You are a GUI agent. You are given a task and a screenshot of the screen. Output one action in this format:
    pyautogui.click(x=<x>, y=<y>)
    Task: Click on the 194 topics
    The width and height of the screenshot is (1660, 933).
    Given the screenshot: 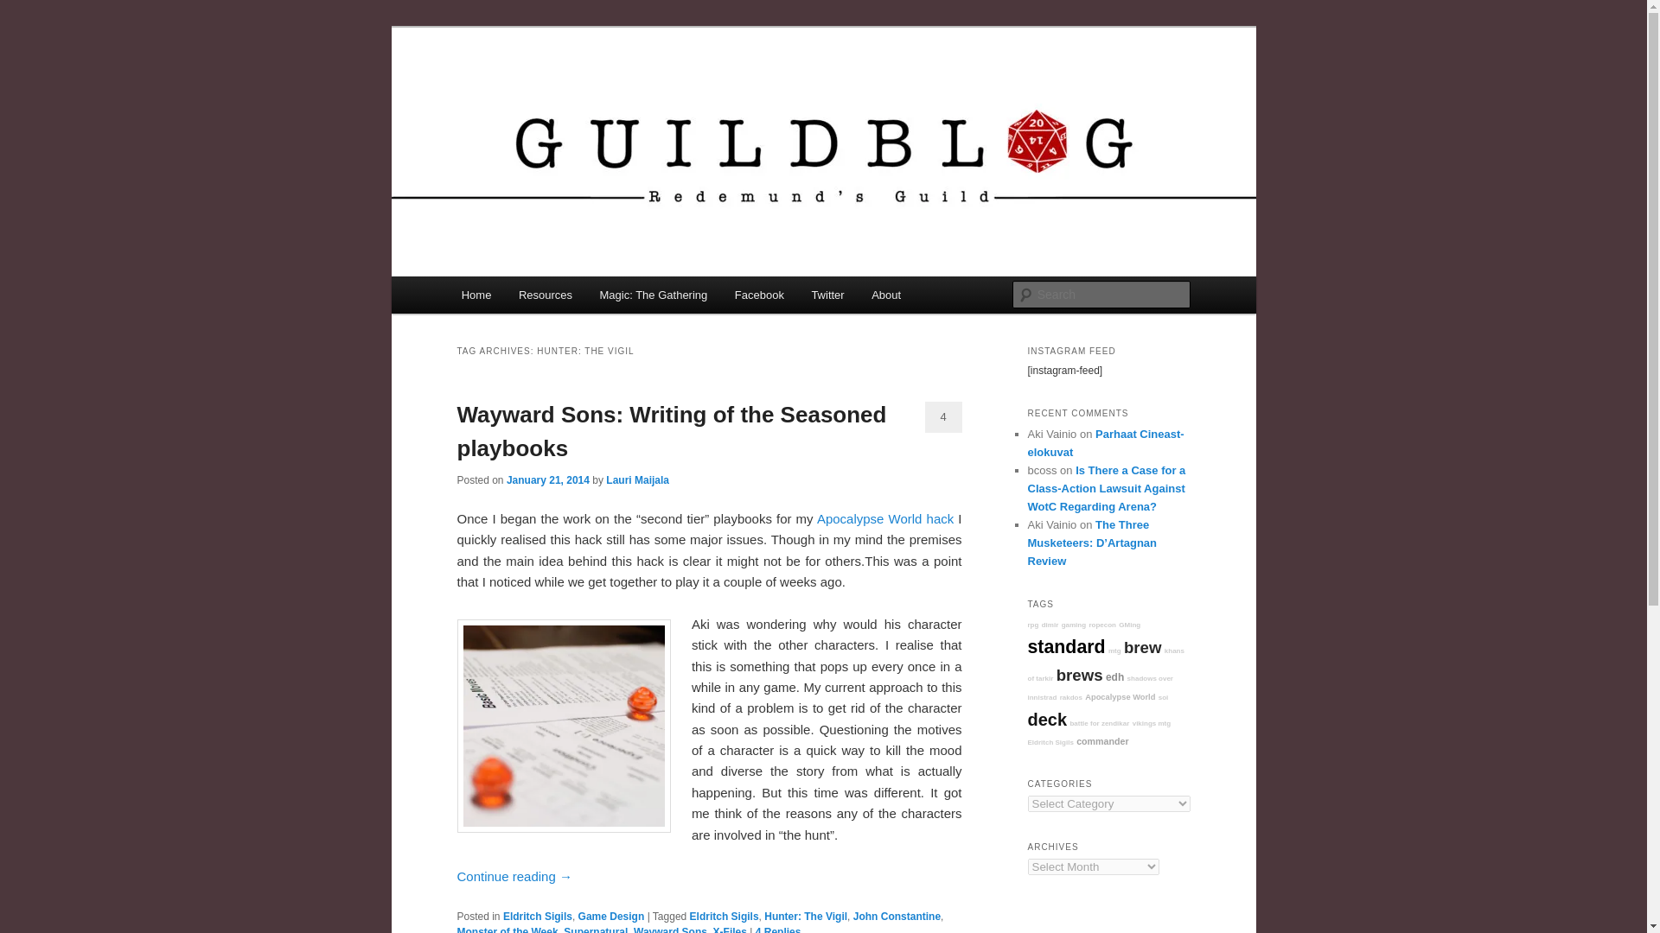 What is the action you would take?
    pyautogui.click(x=1066, y=646)
    